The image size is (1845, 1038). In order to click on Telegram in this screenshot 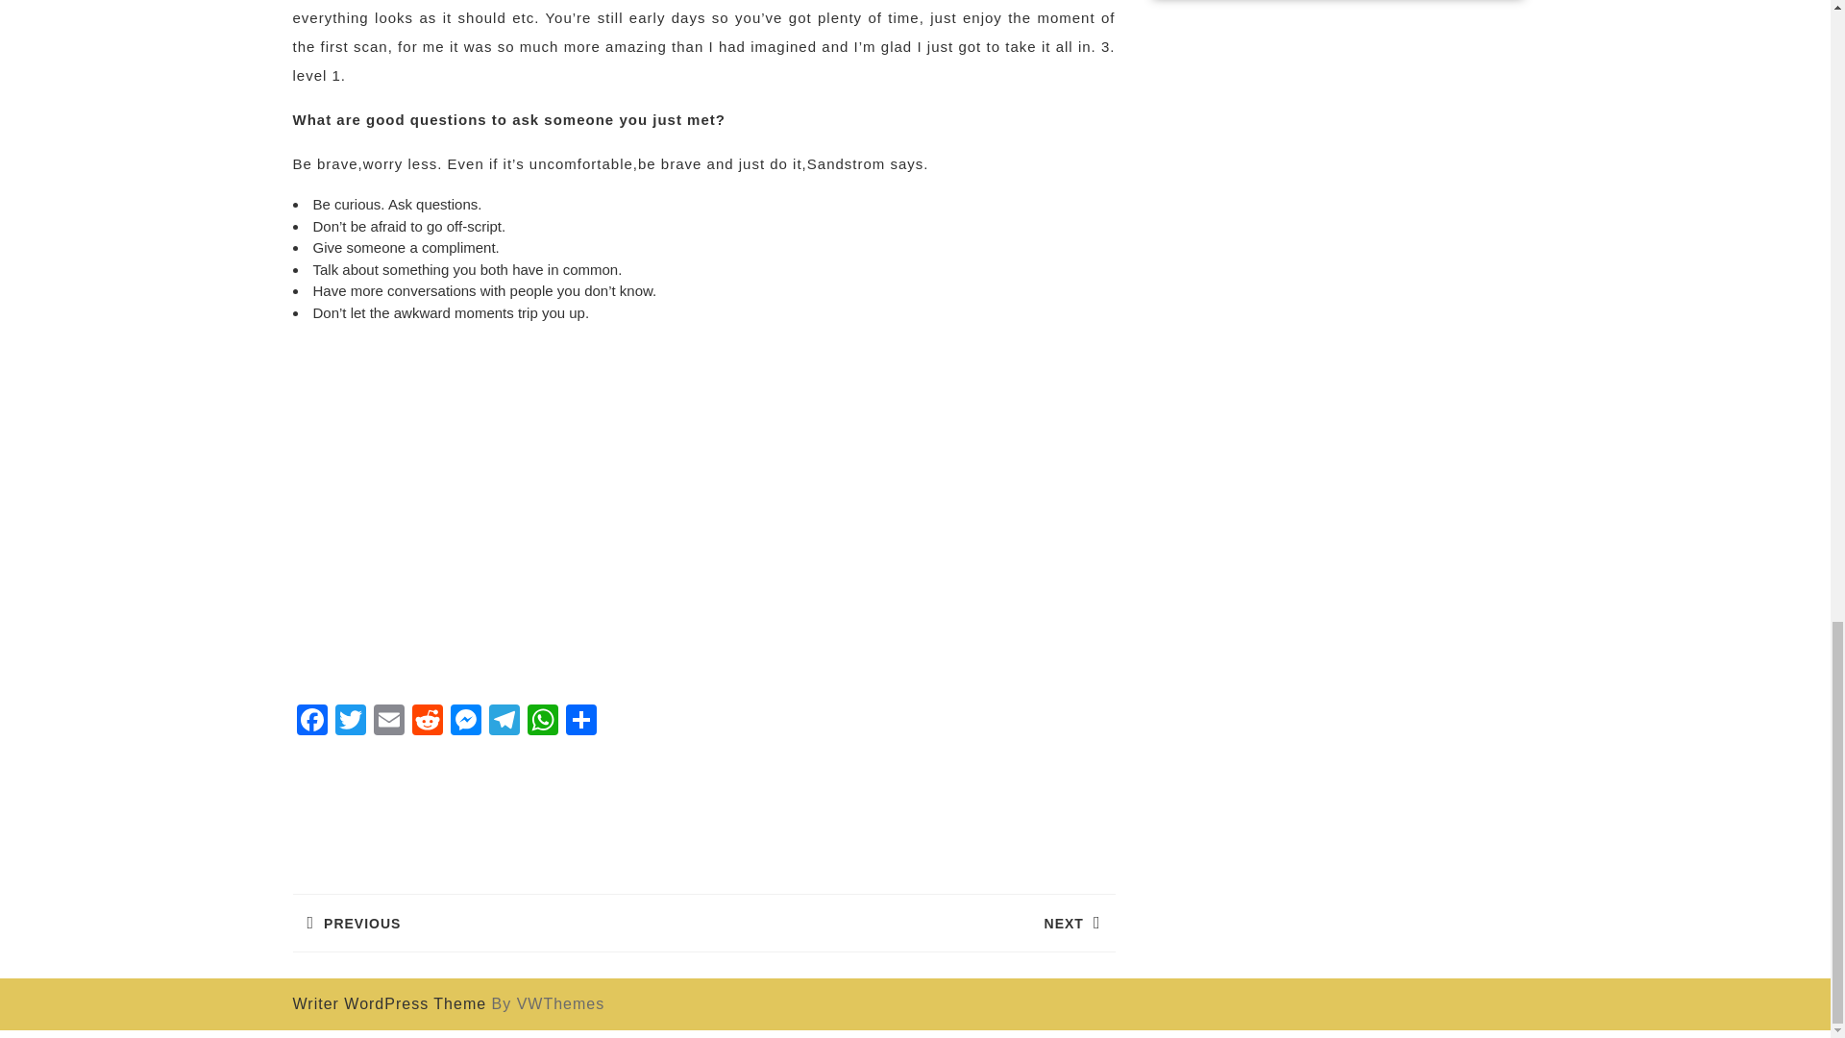, I will do `click(503, 723)`.